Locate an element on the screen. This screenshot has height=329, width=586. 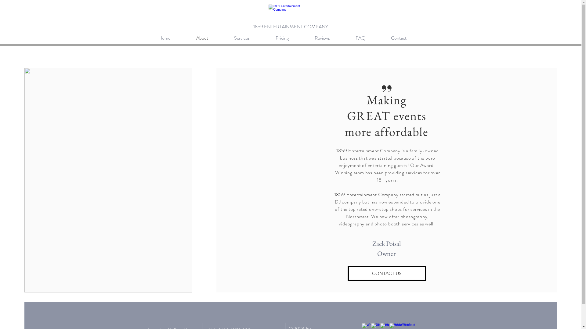
About is located at coordinates (211, 38).